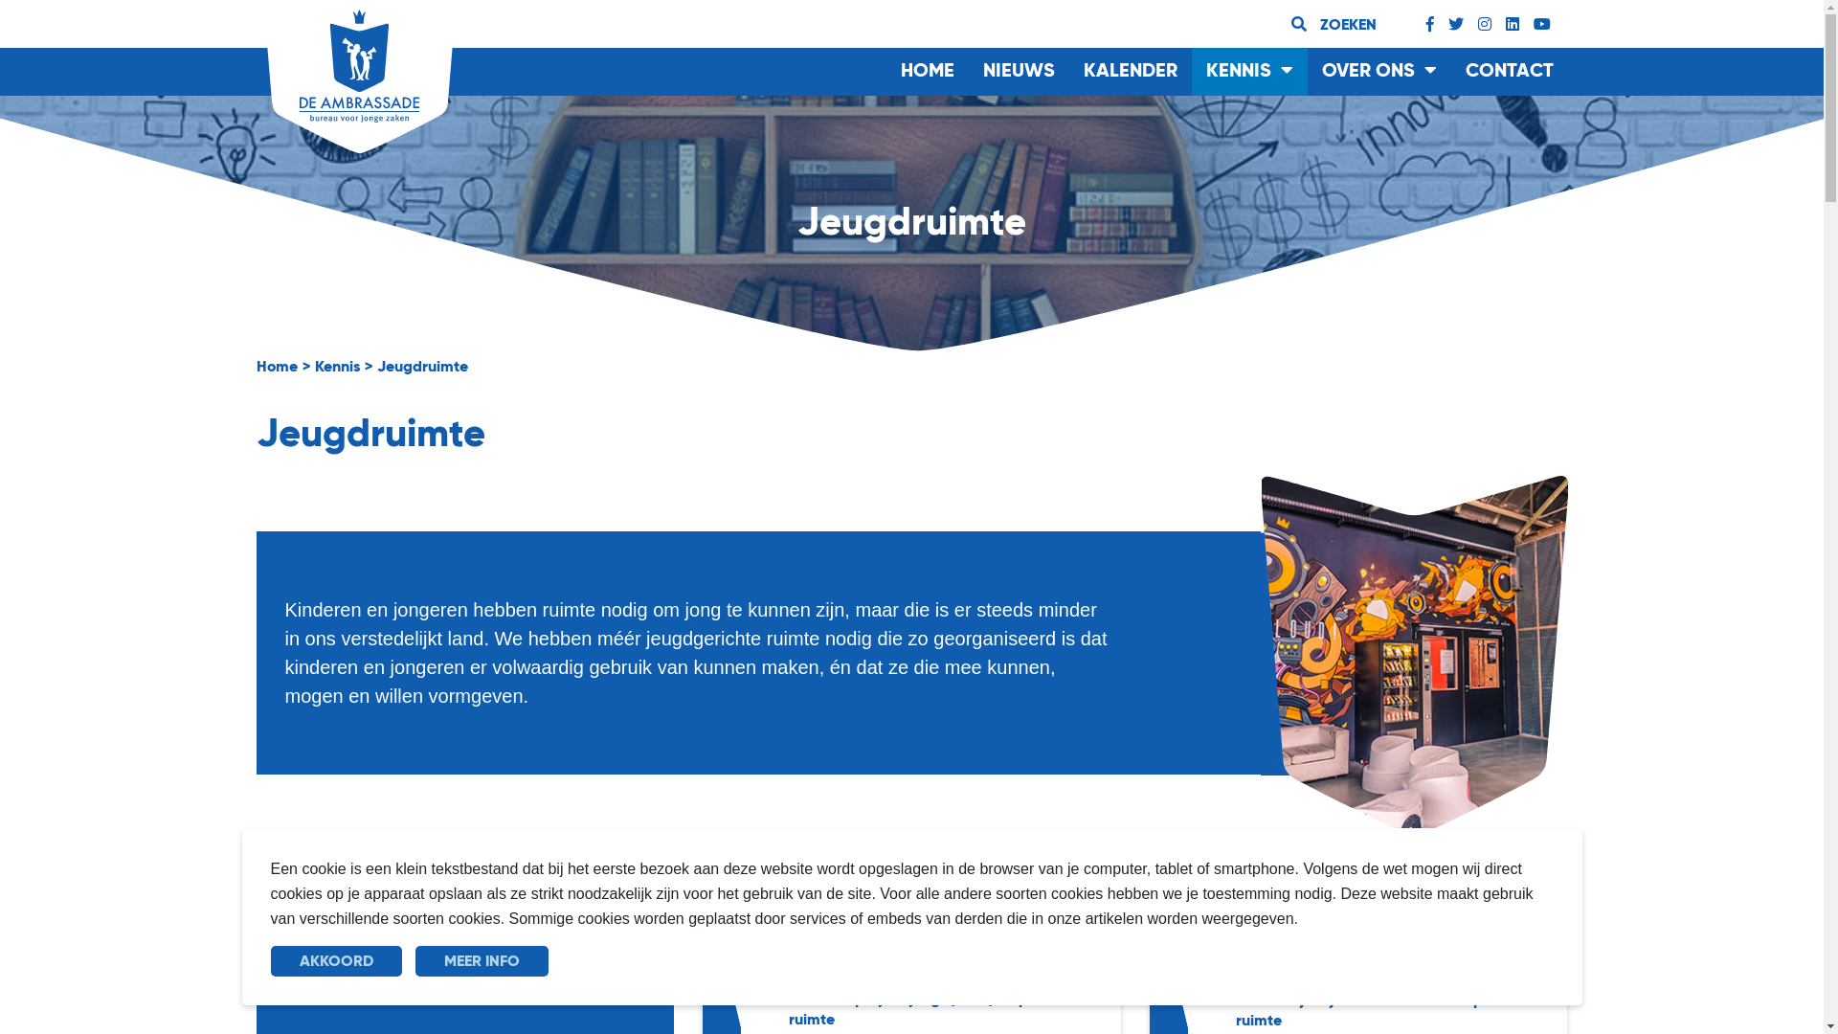 This screenshot has width=1838, height=1034. Describe the element at coordinates (1513, 25) in the screenshot. I see `Linkedin` at that location.